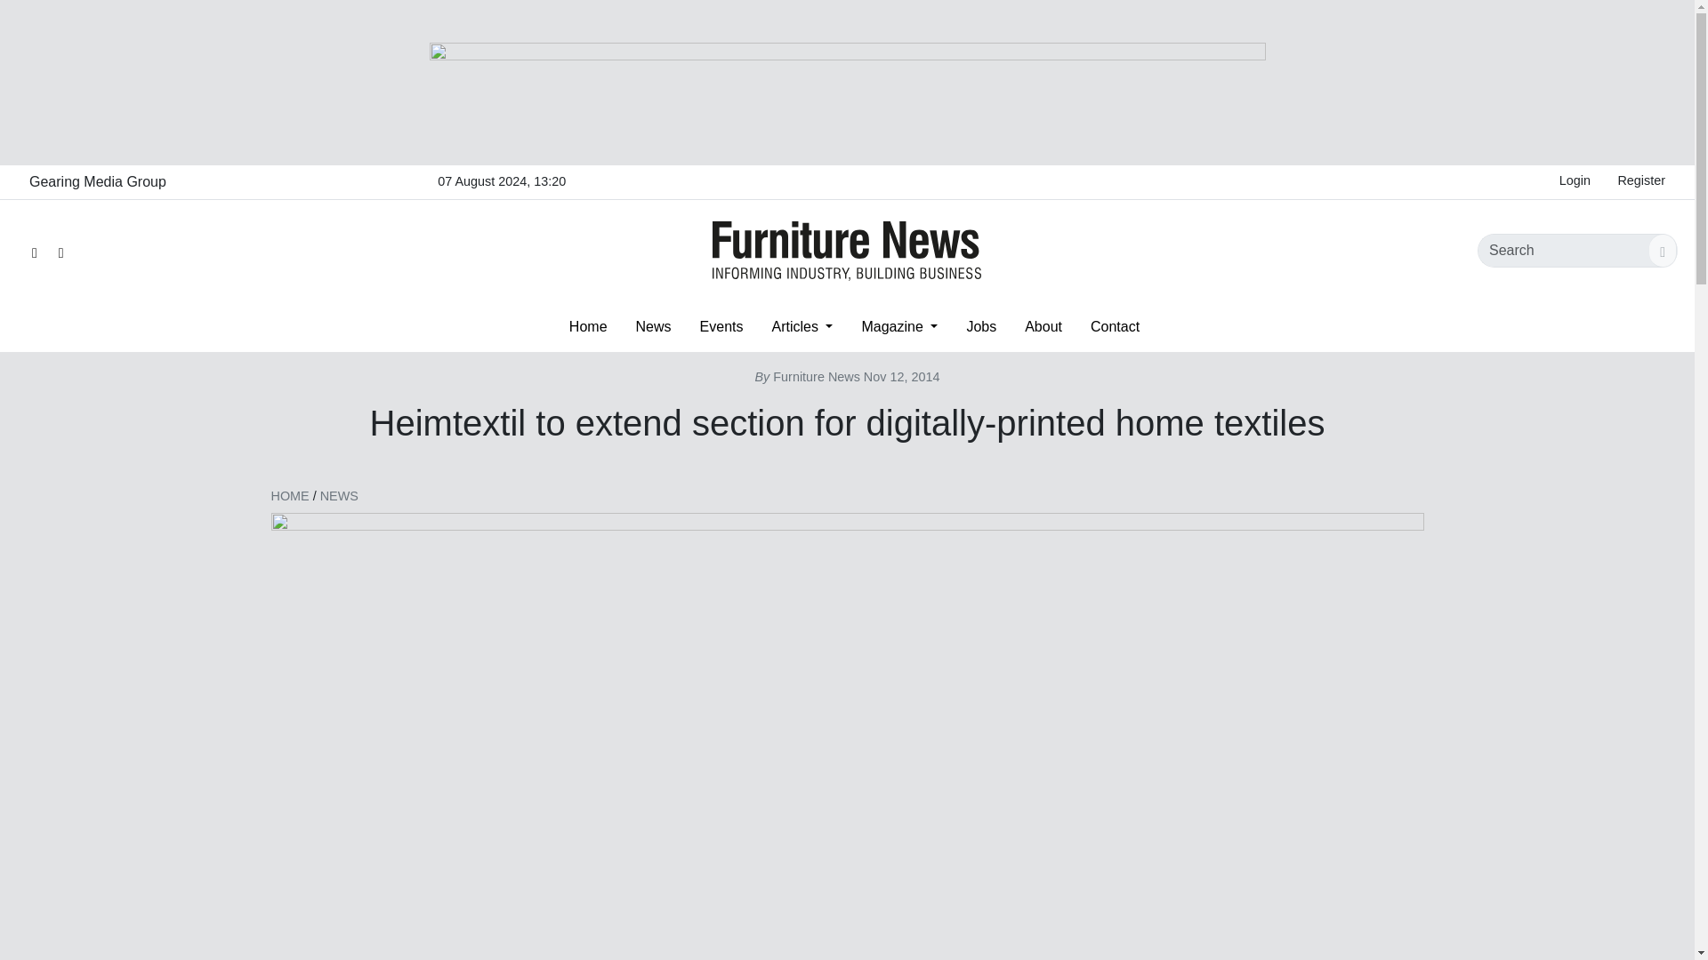  I want to click on Magazine, so click(898, 326).